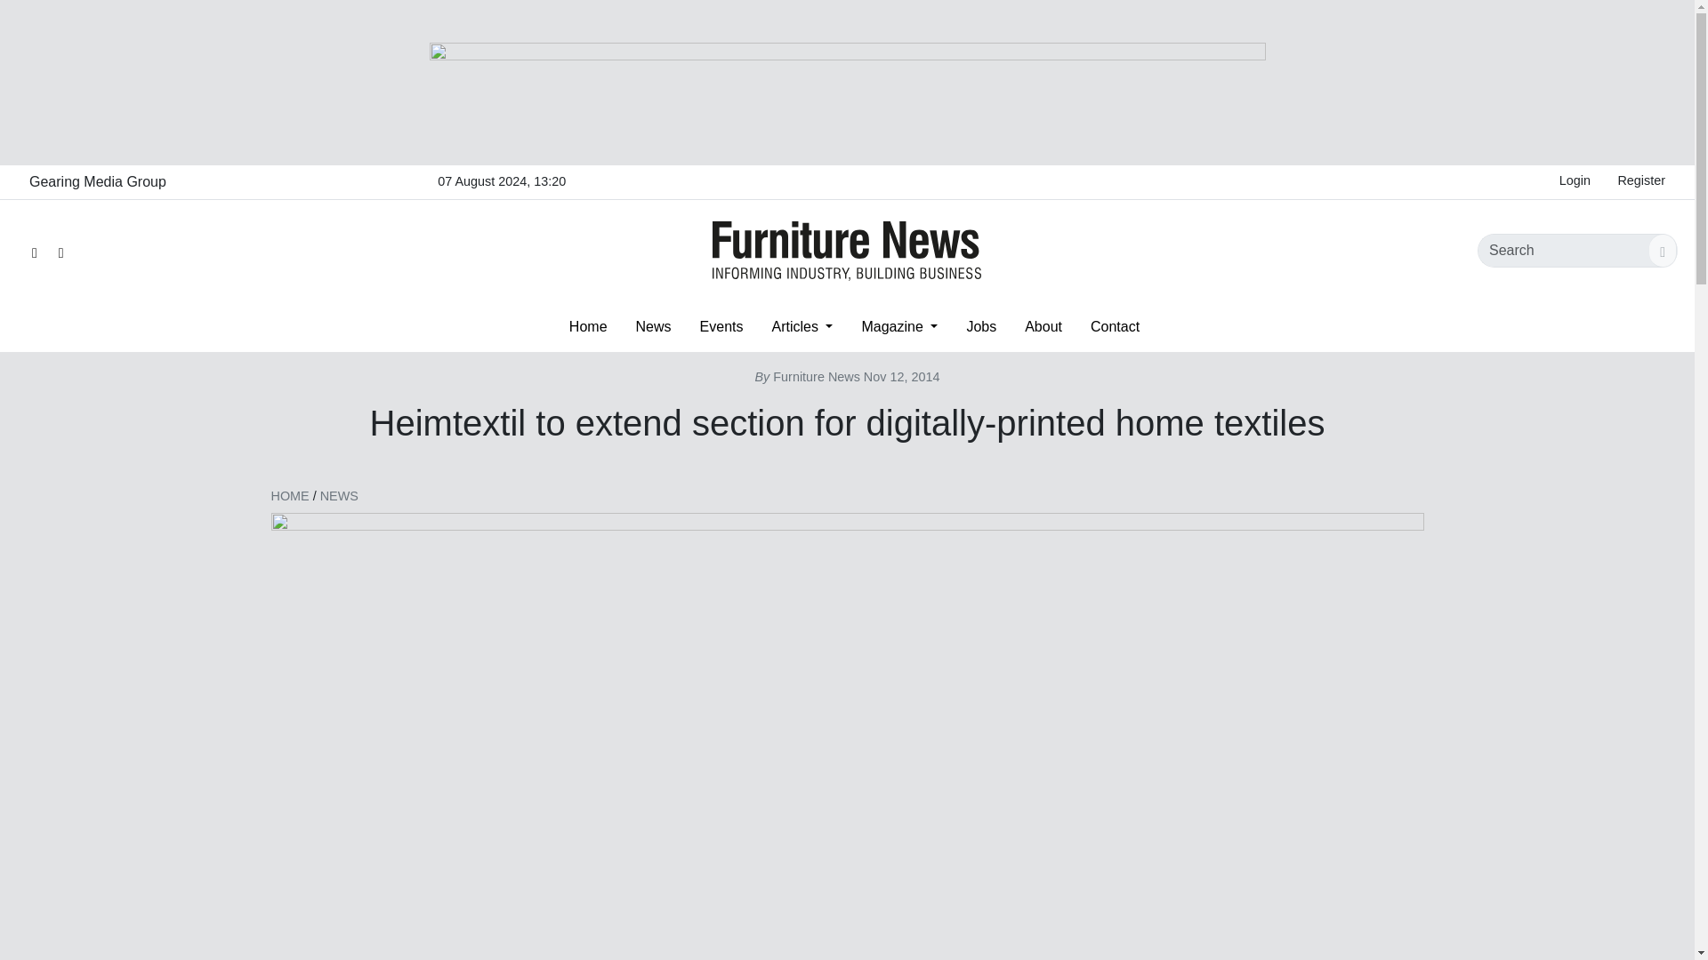  I want to click on Magazine, so click(898, 326).